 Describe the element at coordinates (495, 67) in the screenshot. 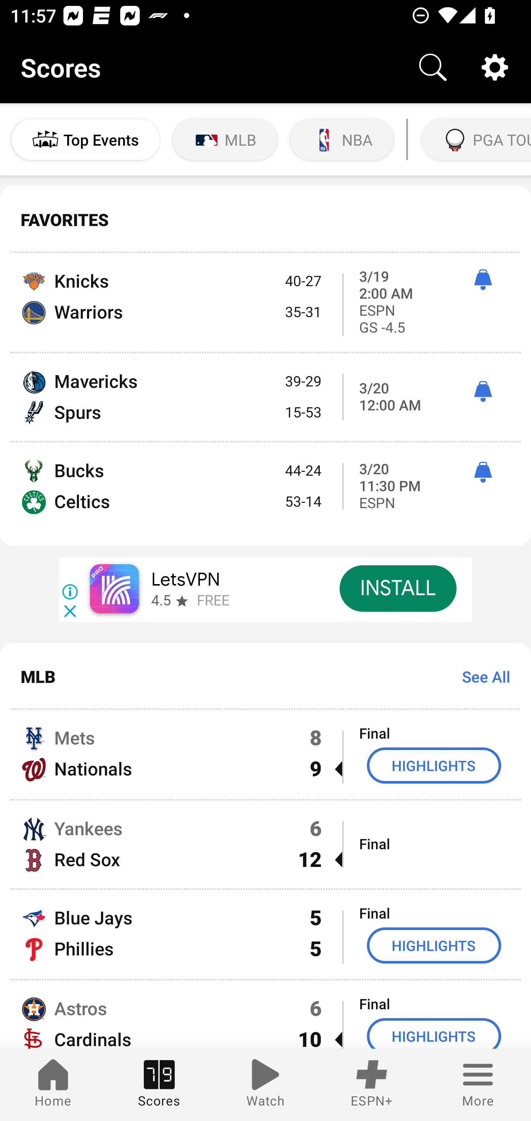

I see `Settings` at that location.